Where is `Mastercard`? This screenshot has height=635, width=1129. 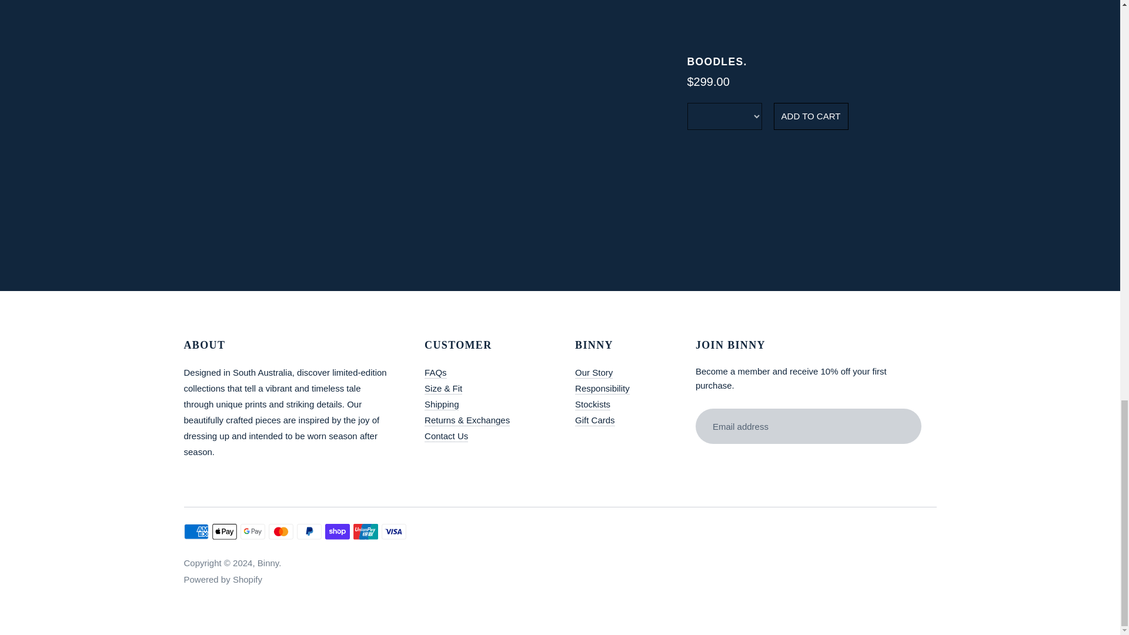 Mastercard is located at coordinates (280, 532).